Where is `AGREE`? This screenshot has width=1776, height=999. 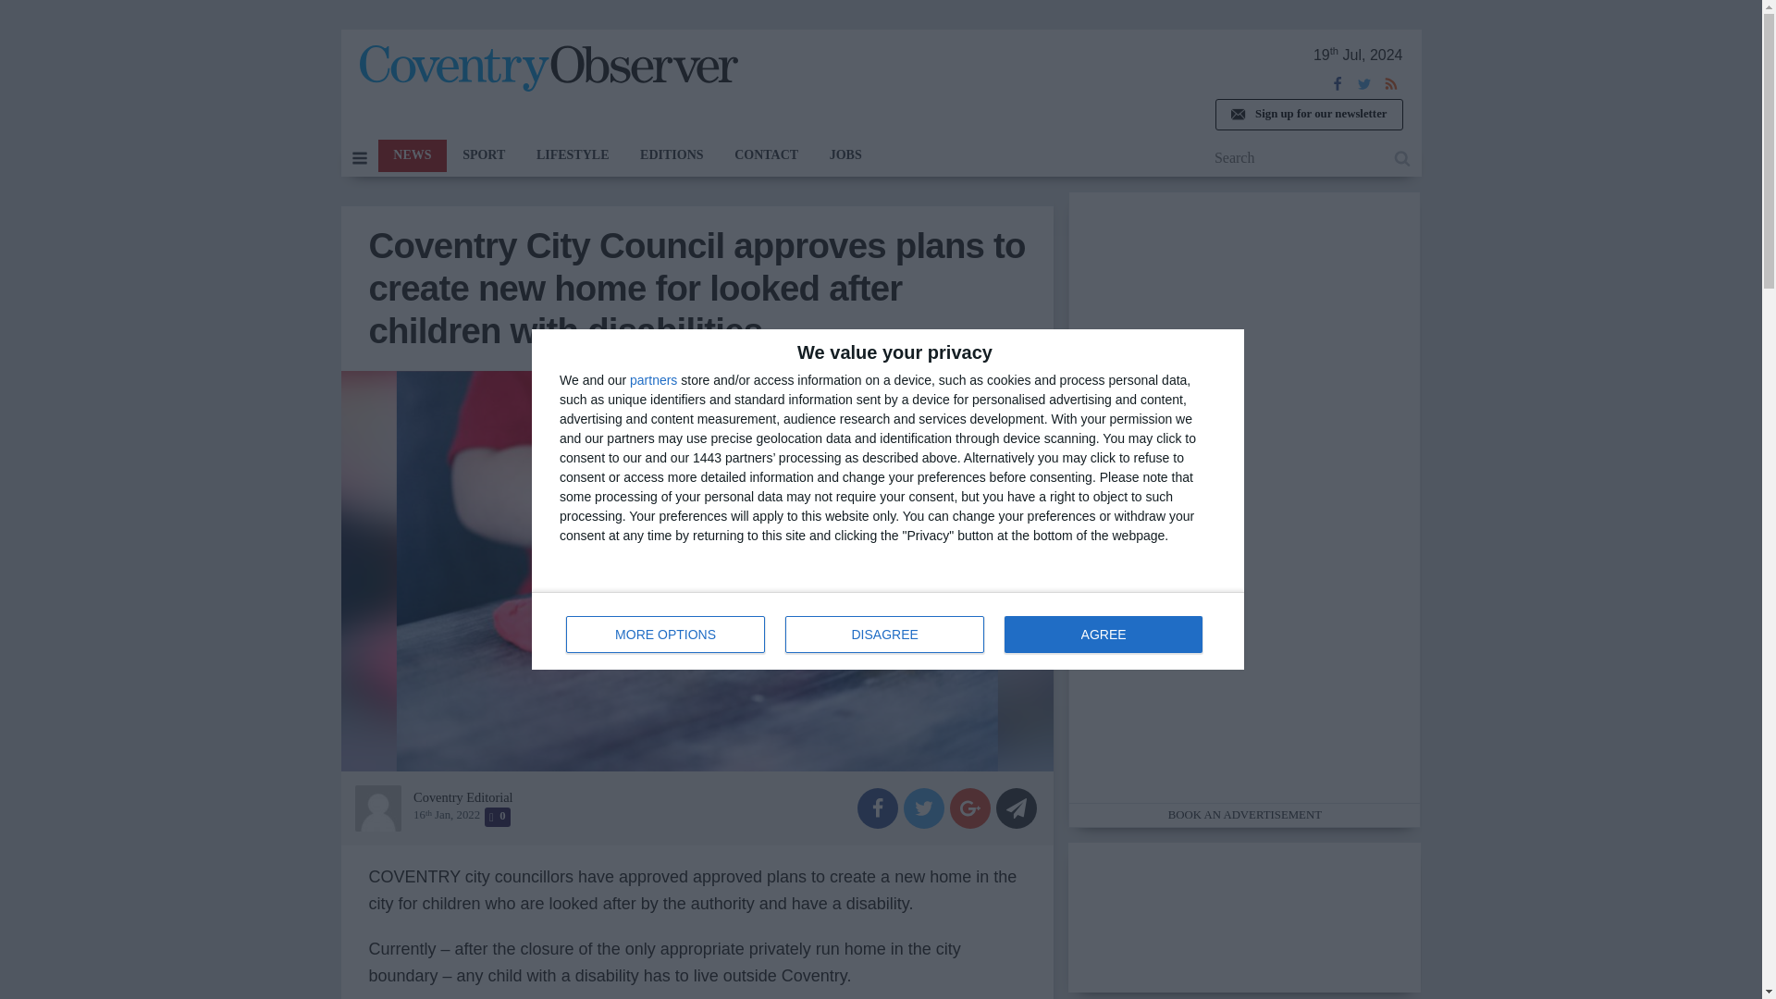 AGREE is located at coordinates (483, 155).